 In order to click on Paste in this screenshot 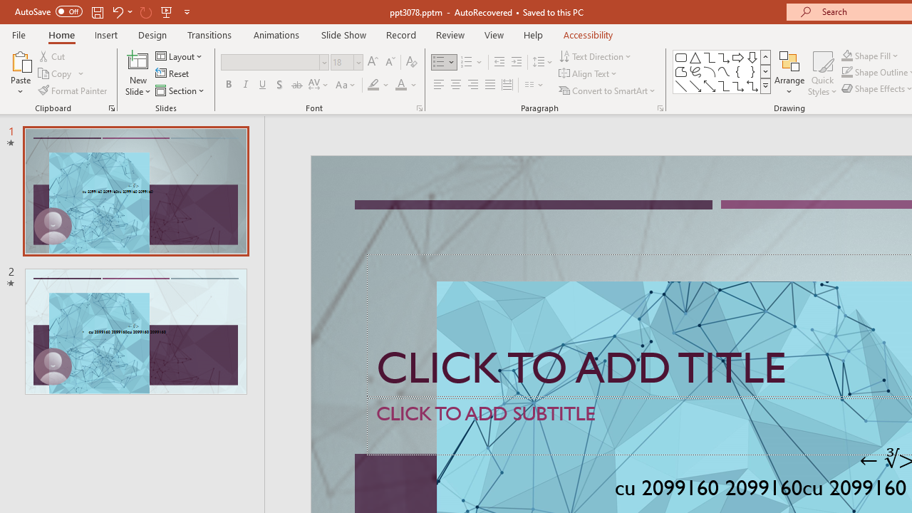, I will do `click(20, 73)`.